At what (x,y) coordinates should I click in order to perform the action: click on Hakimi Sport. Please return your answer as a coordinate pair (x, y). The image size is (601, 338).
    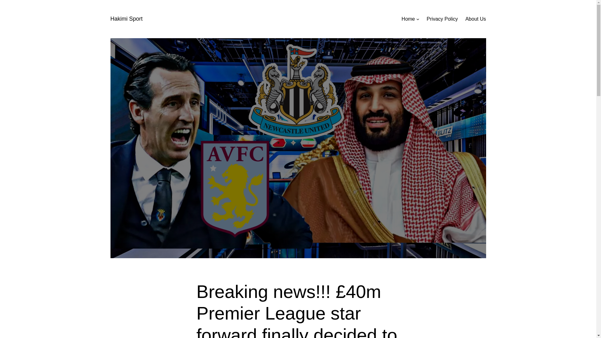
    Looking at the image, I should click on (126, 19).